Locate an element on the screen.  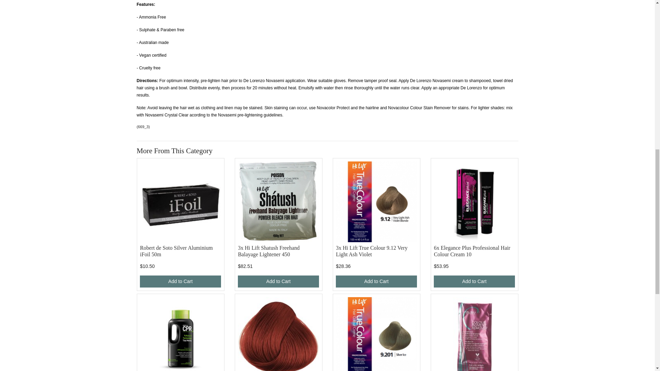
Add Robert de Soto Silver Aluminium iFoil 50m to Cart is located at coordinates (180, 282).